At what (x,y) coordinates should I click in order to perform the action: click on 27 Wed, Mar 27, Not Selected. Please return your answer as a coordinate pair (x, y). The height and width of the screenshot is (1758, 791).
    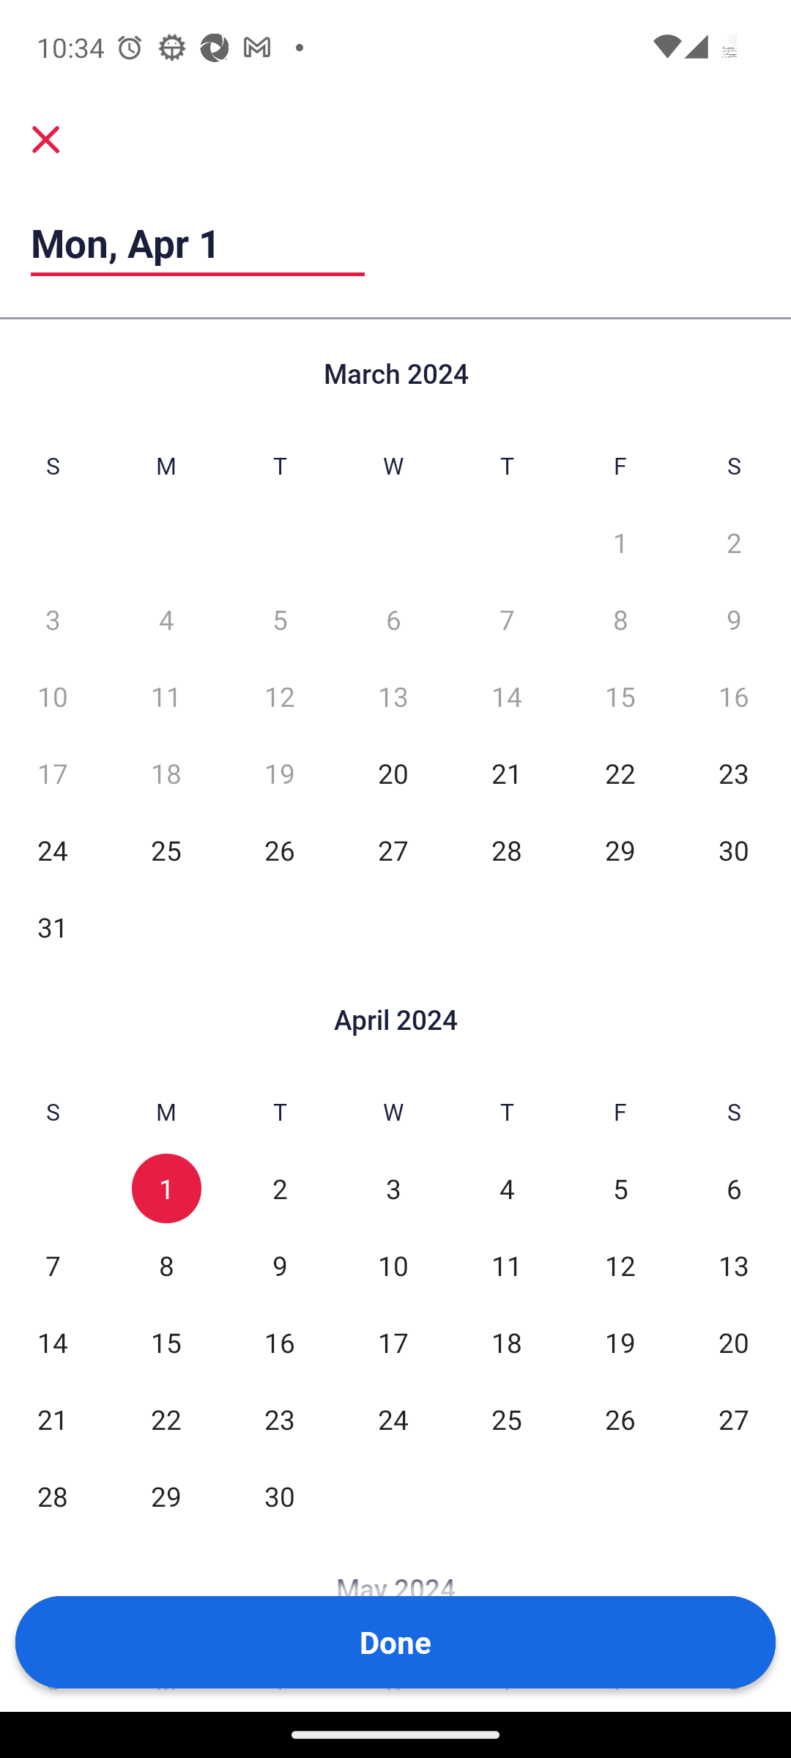
    Looking at the image, I should click on (393, 850).